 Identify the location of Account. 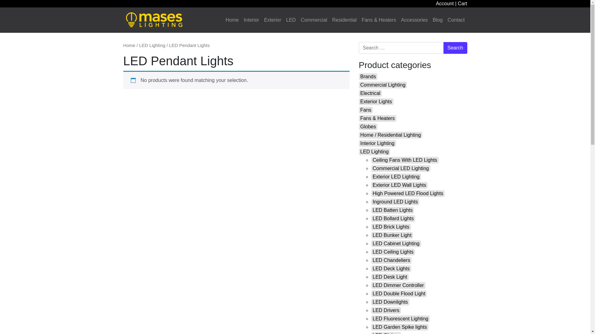
(445, 4).